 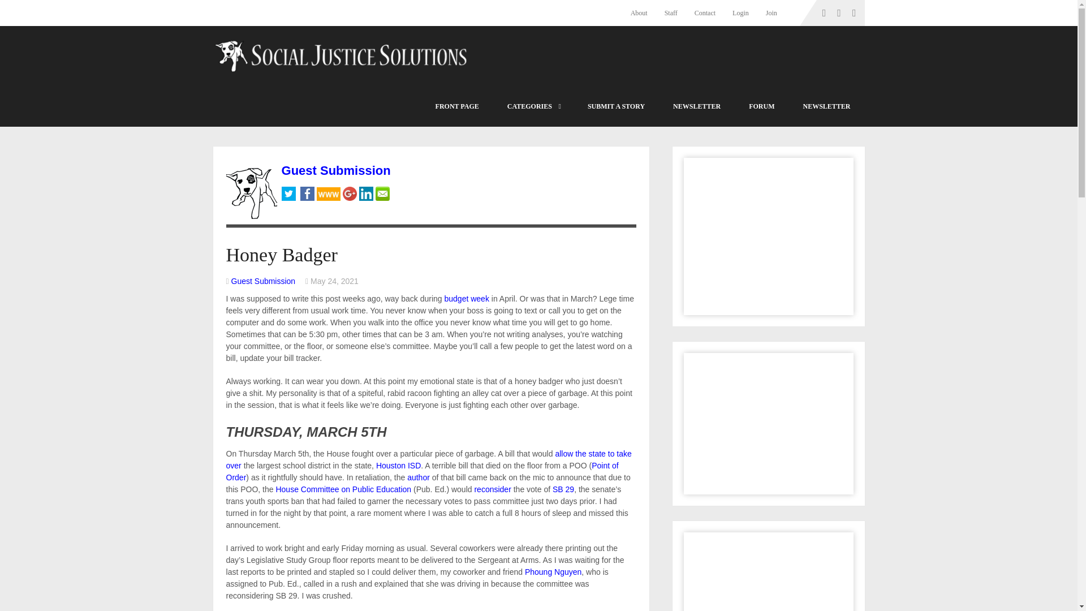 What do you see at coordinates (457, 106) in the screenshot?
I see `Latest` at bounding box center [457, 106].